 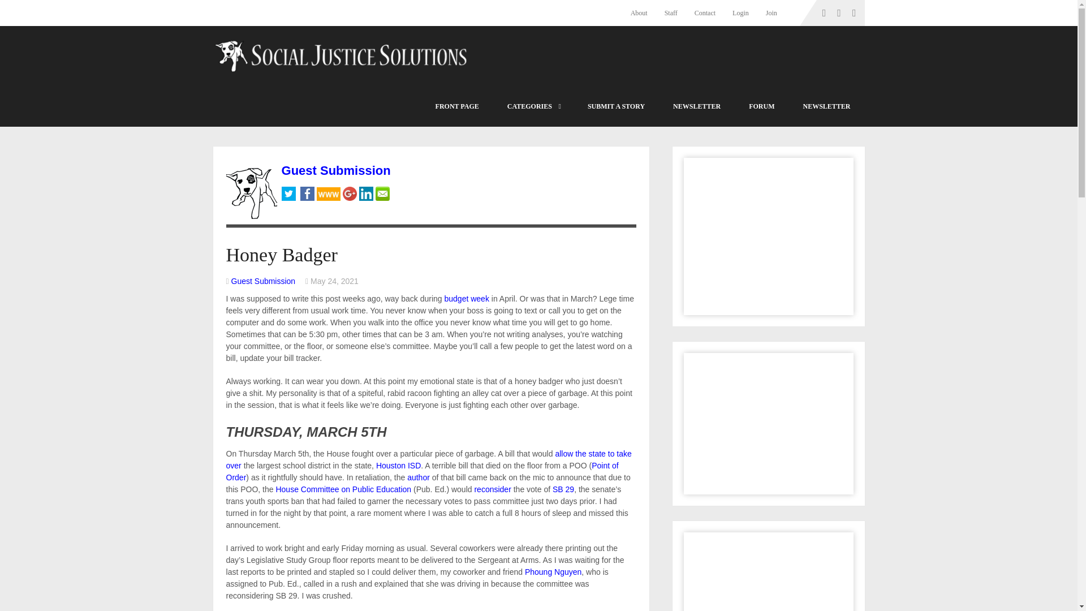 What do you see at coordinates (457, 106) in the screenshot?
I see `Latest` at bounding box center [457, 106].